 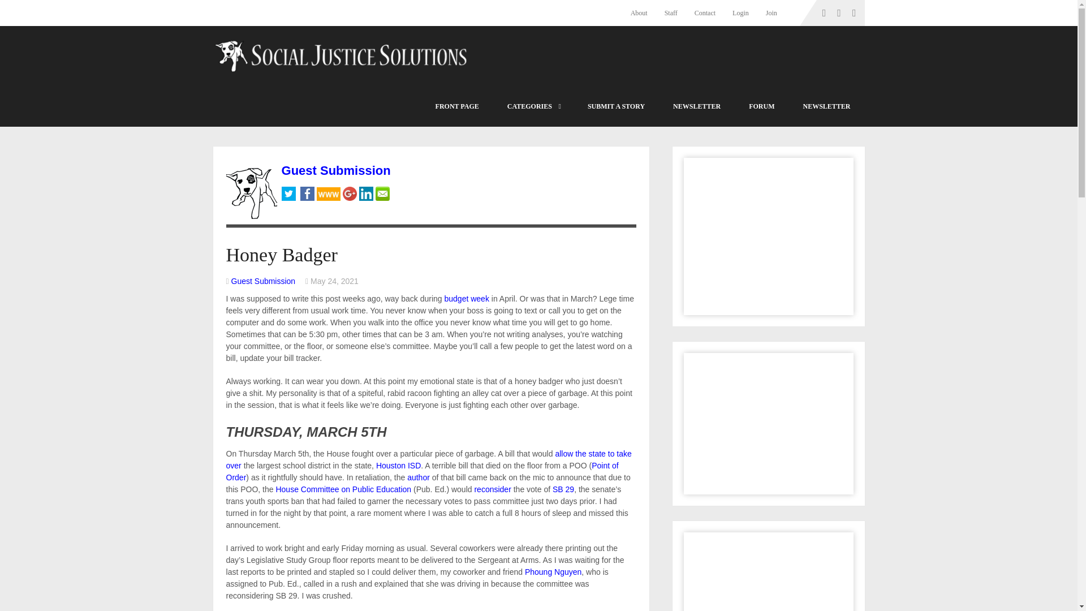 What do you see at coordinates (457, 106) in the screenshot?
I see `Latest` at bounding box center [457, 106].